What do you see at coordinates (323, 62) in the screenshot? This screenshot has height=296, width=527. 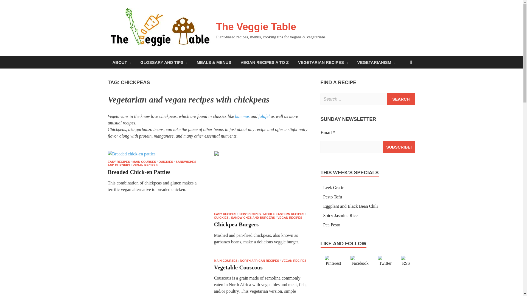 I see `VEGETARIAN RECIPES` at bounding box center [323, 62].